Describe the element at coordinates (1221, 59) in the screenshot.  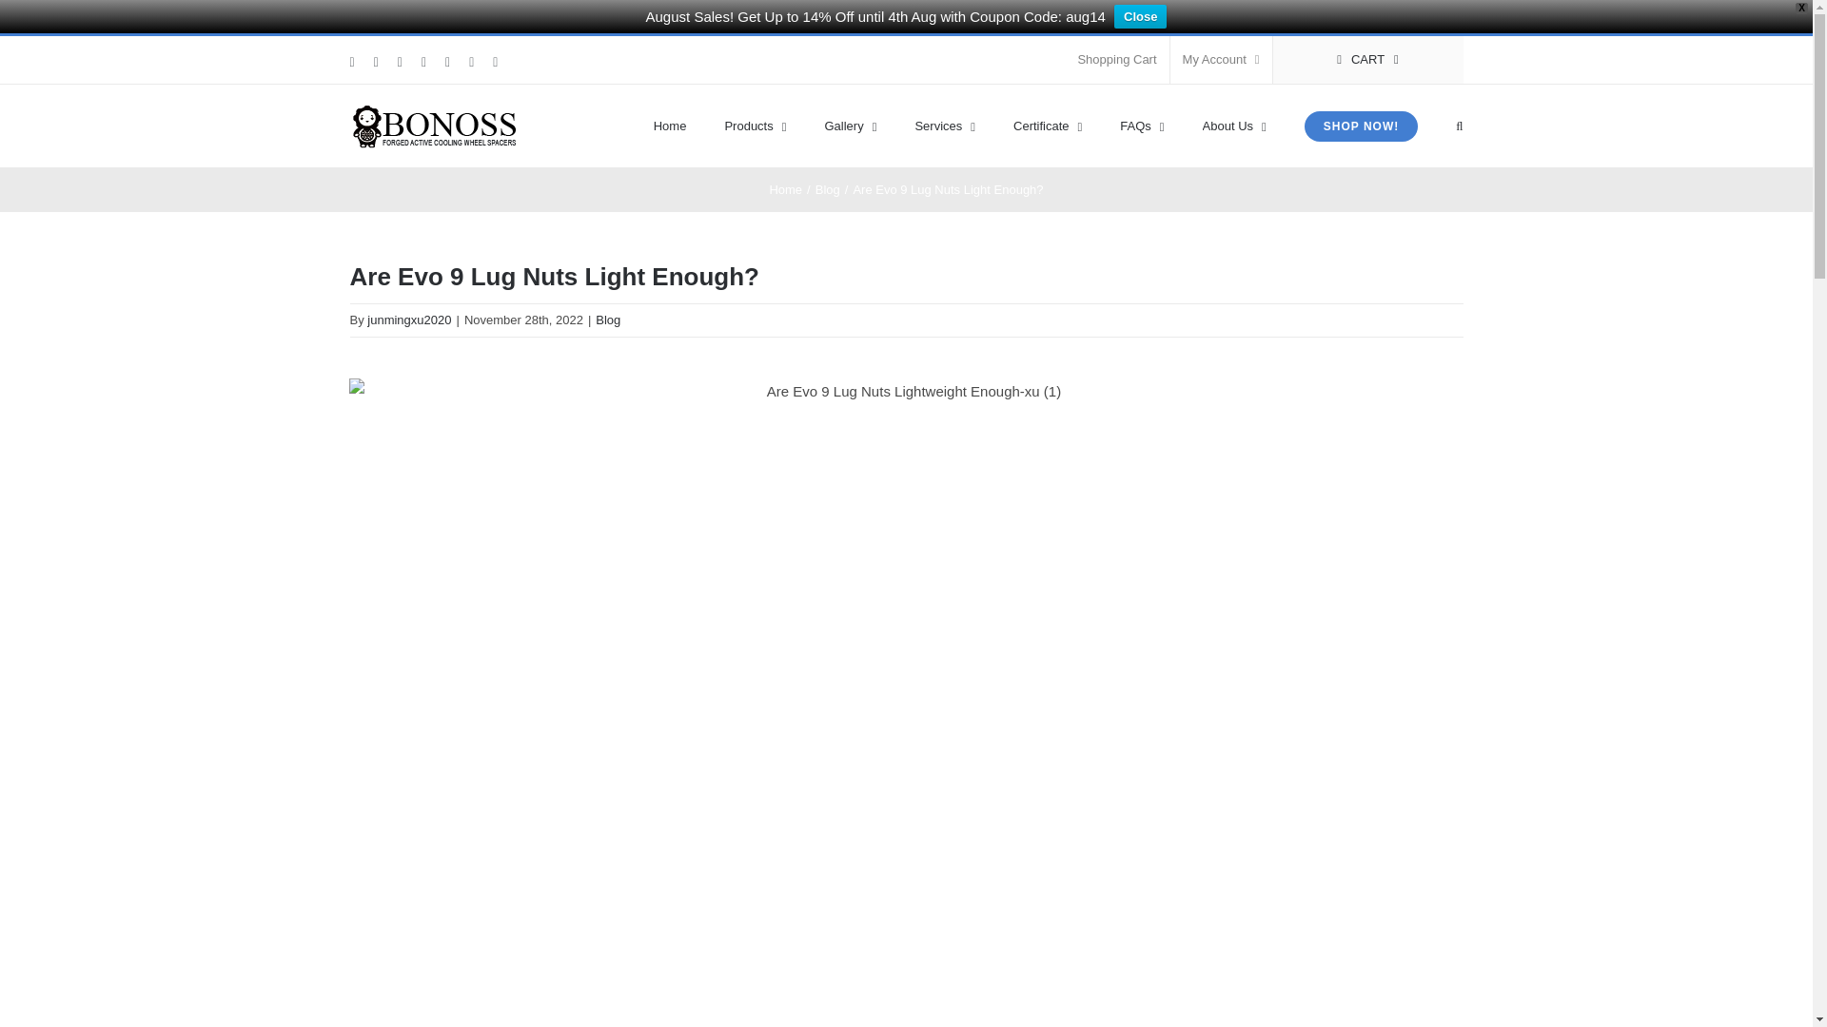
I see `My Account` at that location.